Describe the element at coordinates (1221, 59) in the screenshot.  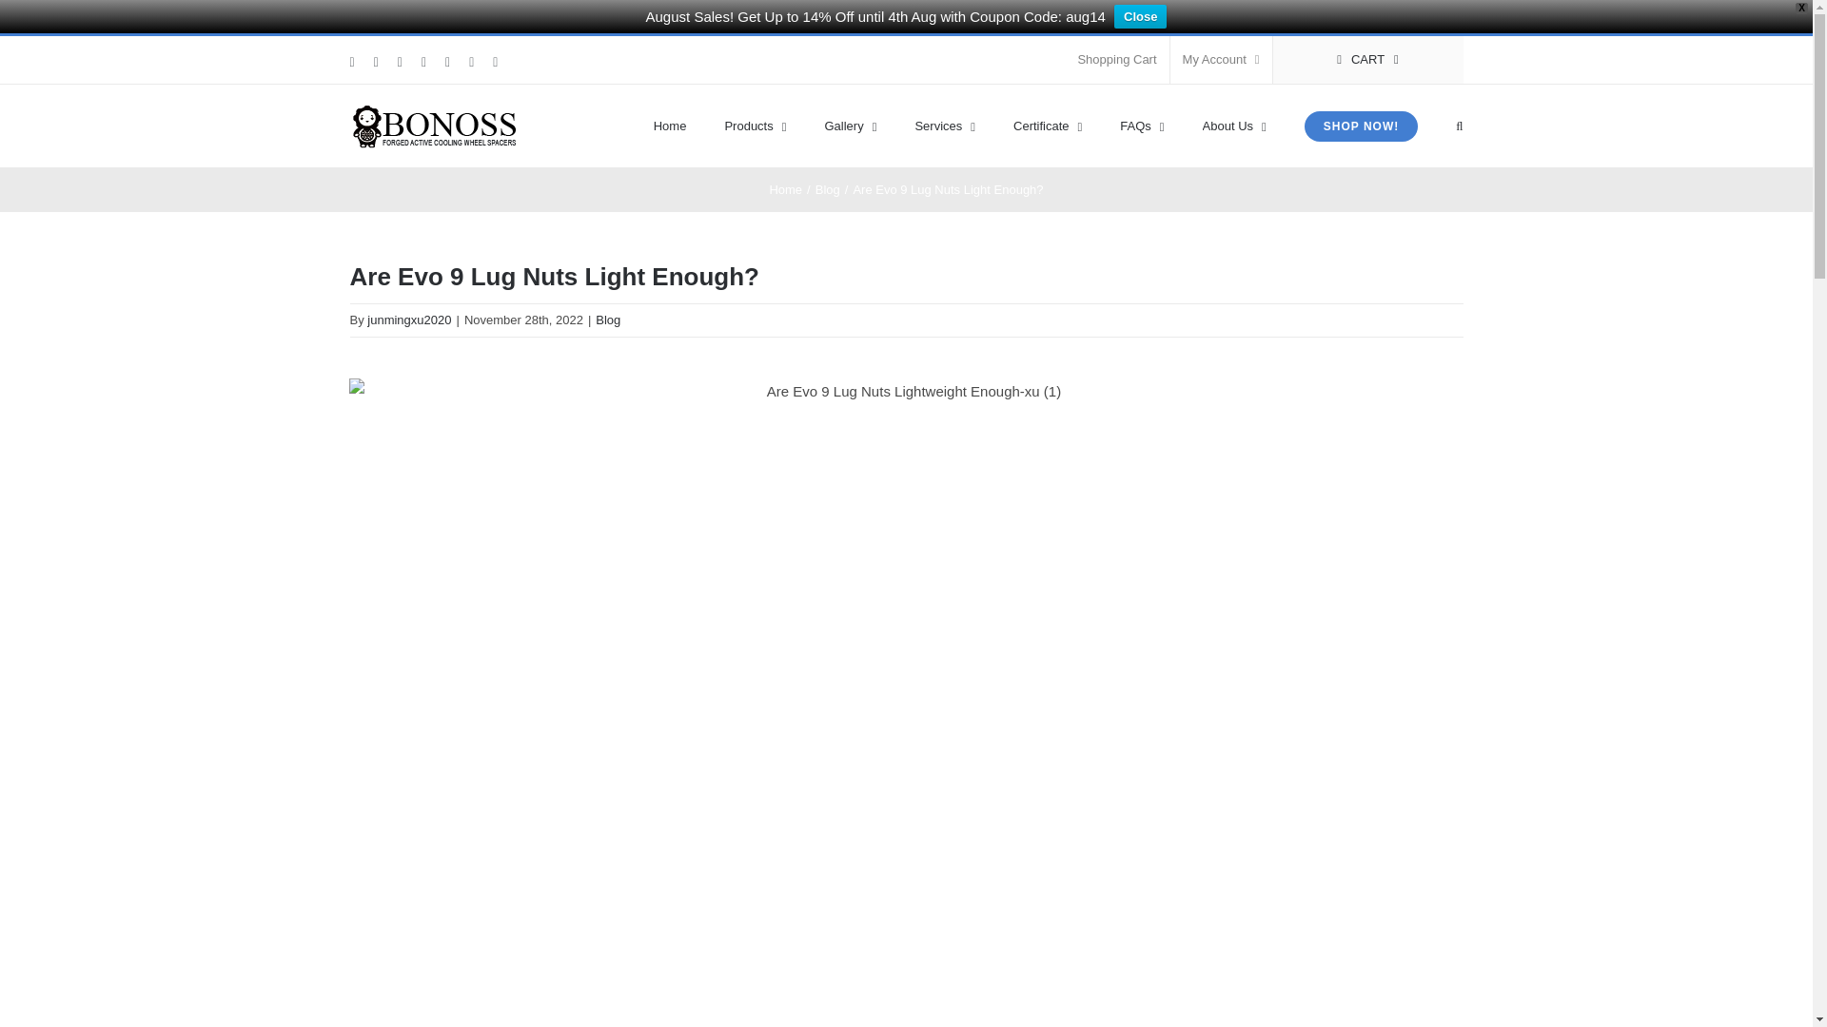
I see `My Account` at that location.